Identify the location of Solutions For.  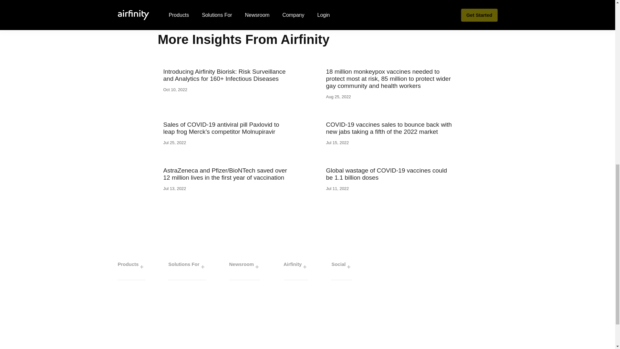
(187, 267).